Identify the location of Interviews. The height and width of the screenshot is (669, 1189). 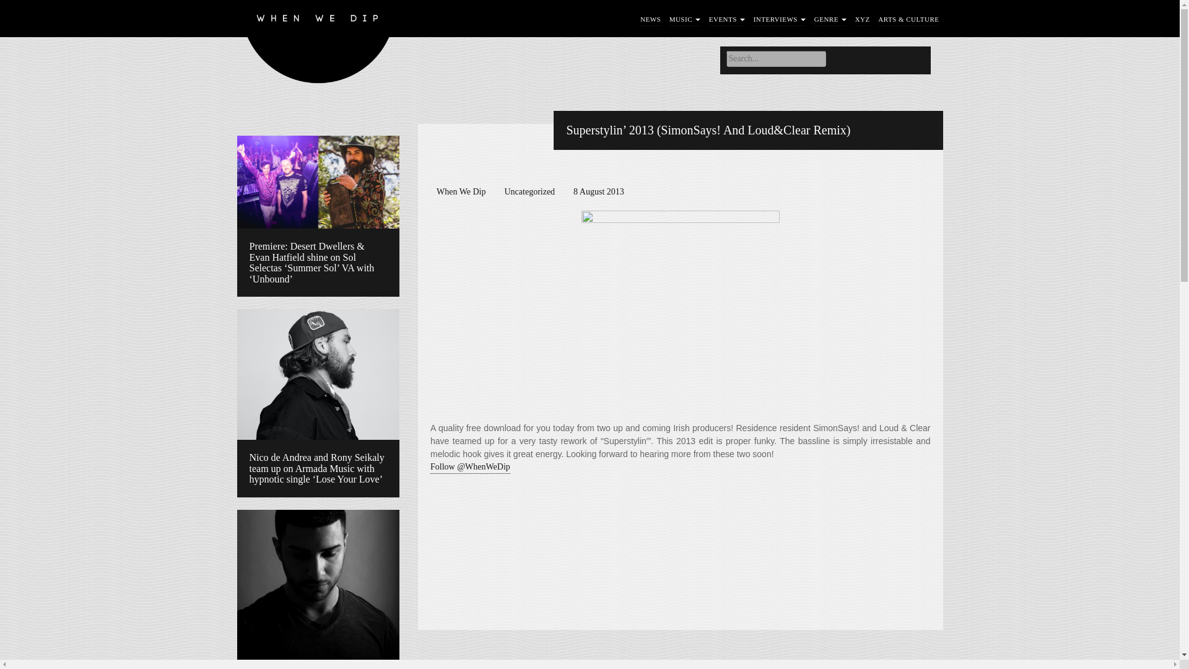
(780, 19).